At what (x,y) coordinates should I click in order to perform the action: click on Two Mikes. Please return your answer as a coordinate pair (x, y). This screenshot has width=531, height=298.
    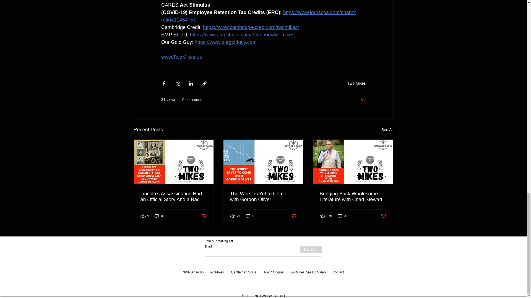
    Looking at the image, I should click on (216, 272).